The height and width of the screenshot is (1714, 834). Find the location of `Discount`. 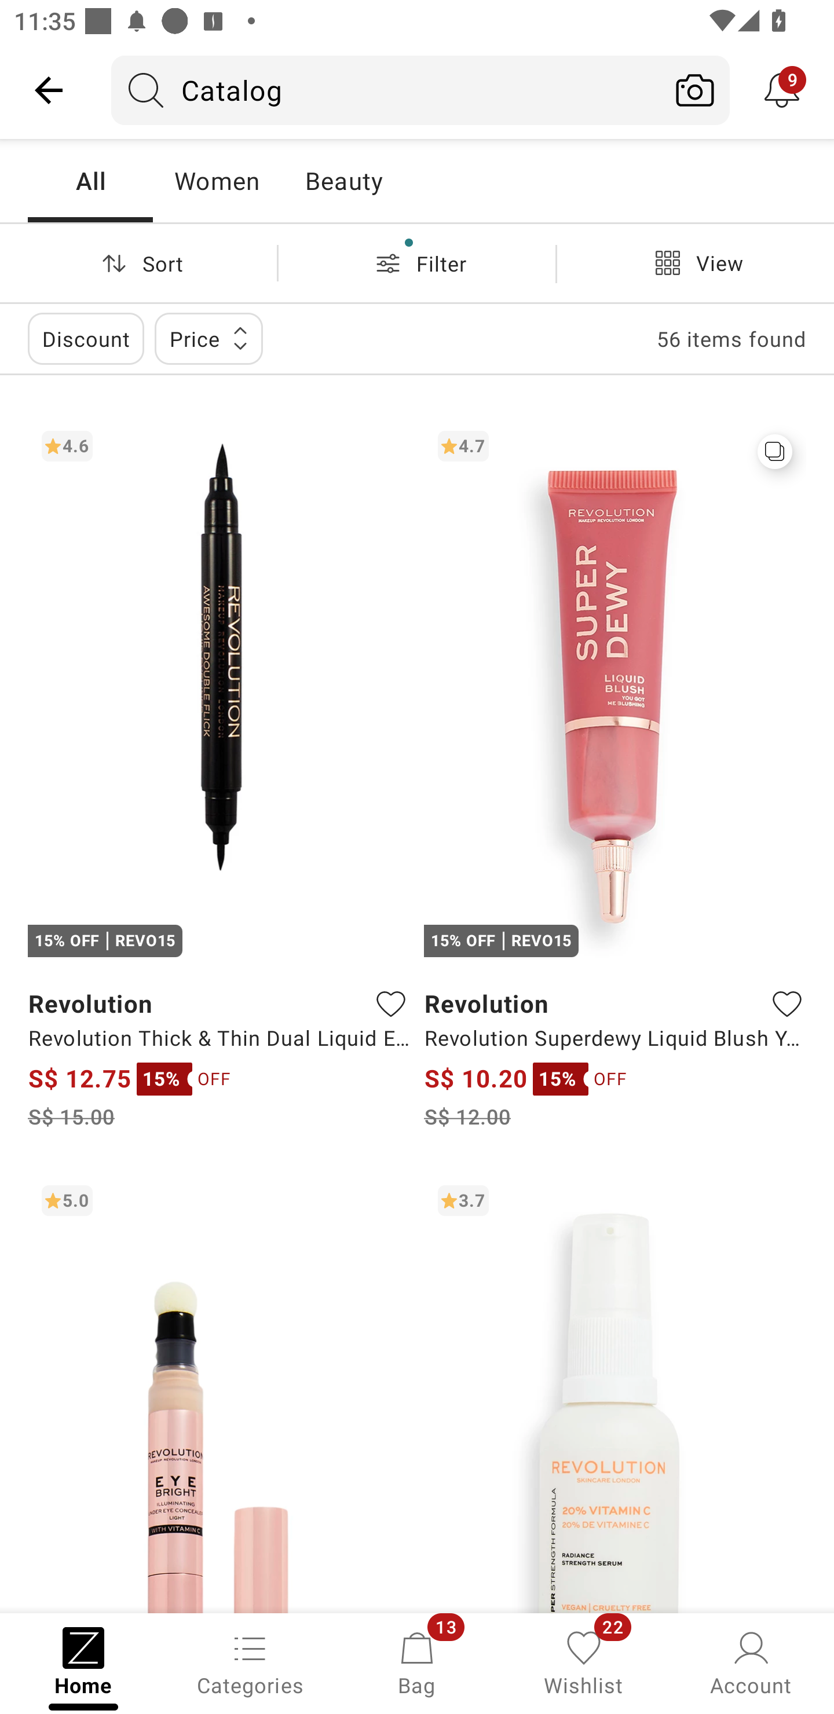

Discount is located at coordinates (86, 338).